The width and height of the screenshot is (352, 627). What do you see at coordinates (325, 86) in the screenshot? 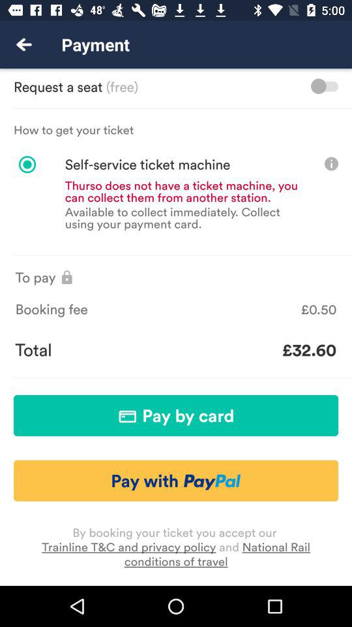
I see `tap icon to the right of the (free) item` at bounding box center [325, 86].